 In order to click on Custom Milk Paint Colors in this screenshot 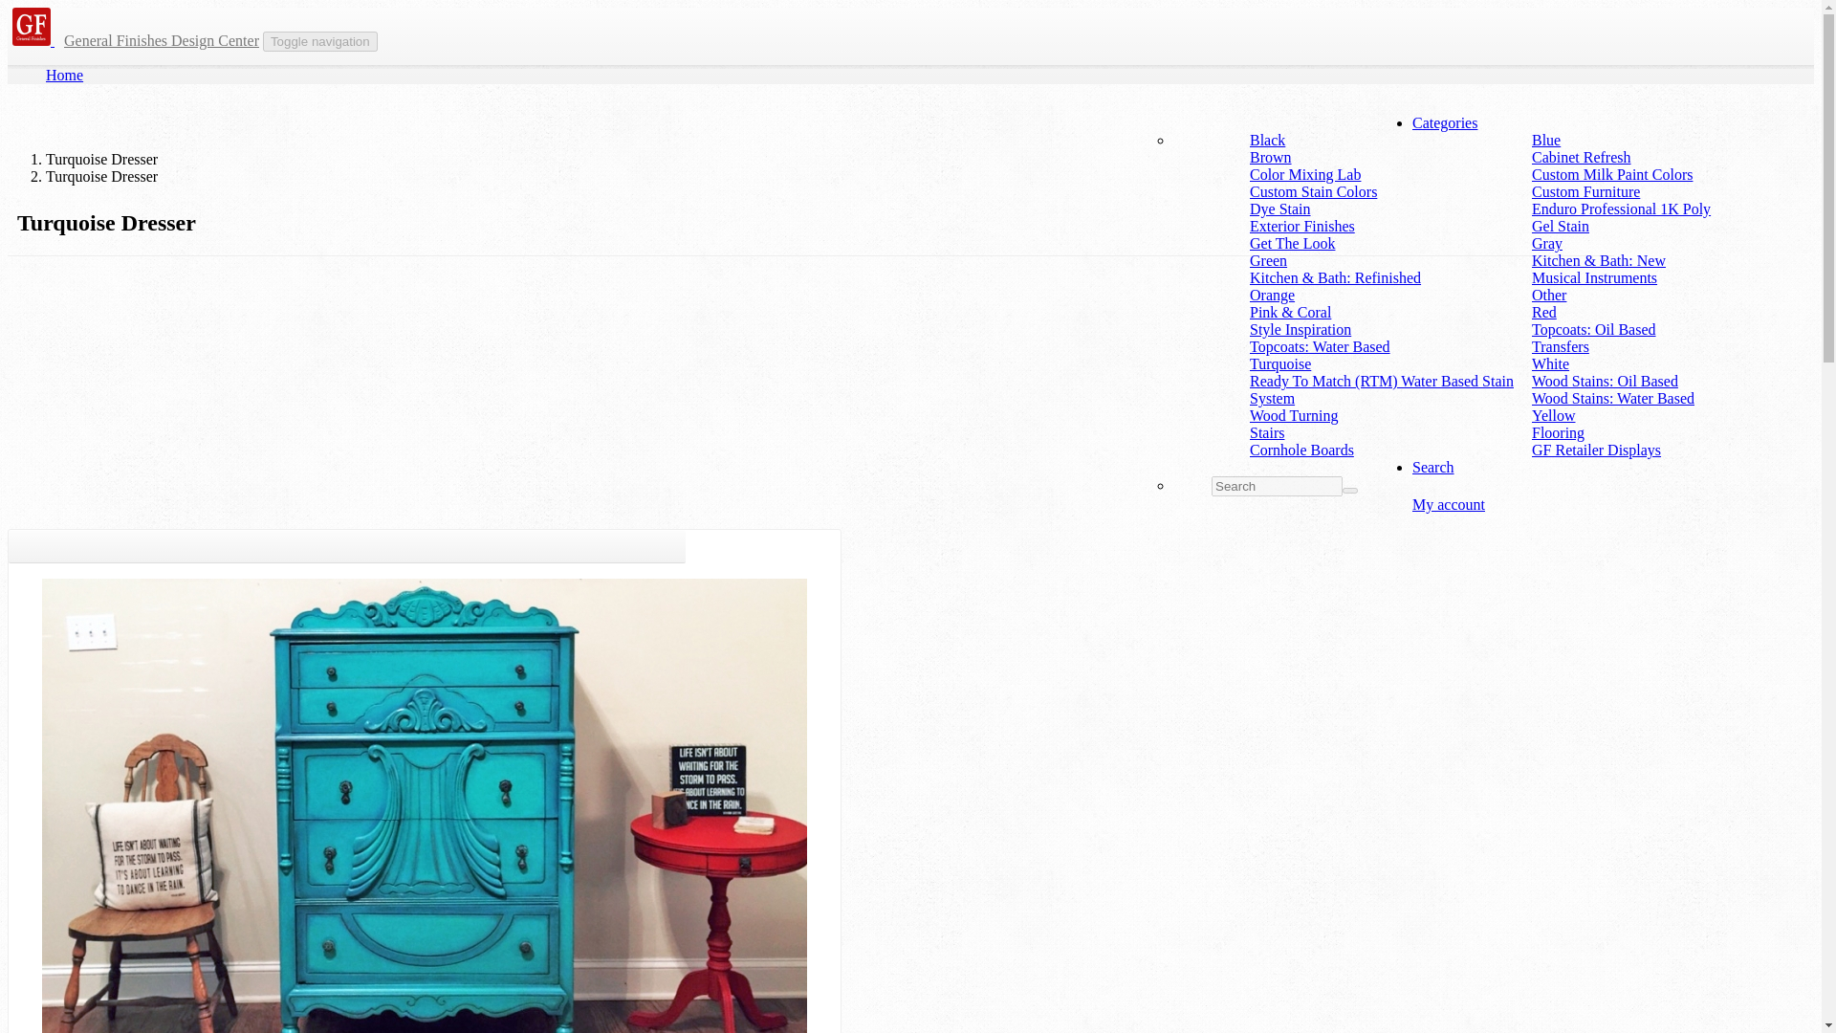, I will do `click(1612, 174)`.